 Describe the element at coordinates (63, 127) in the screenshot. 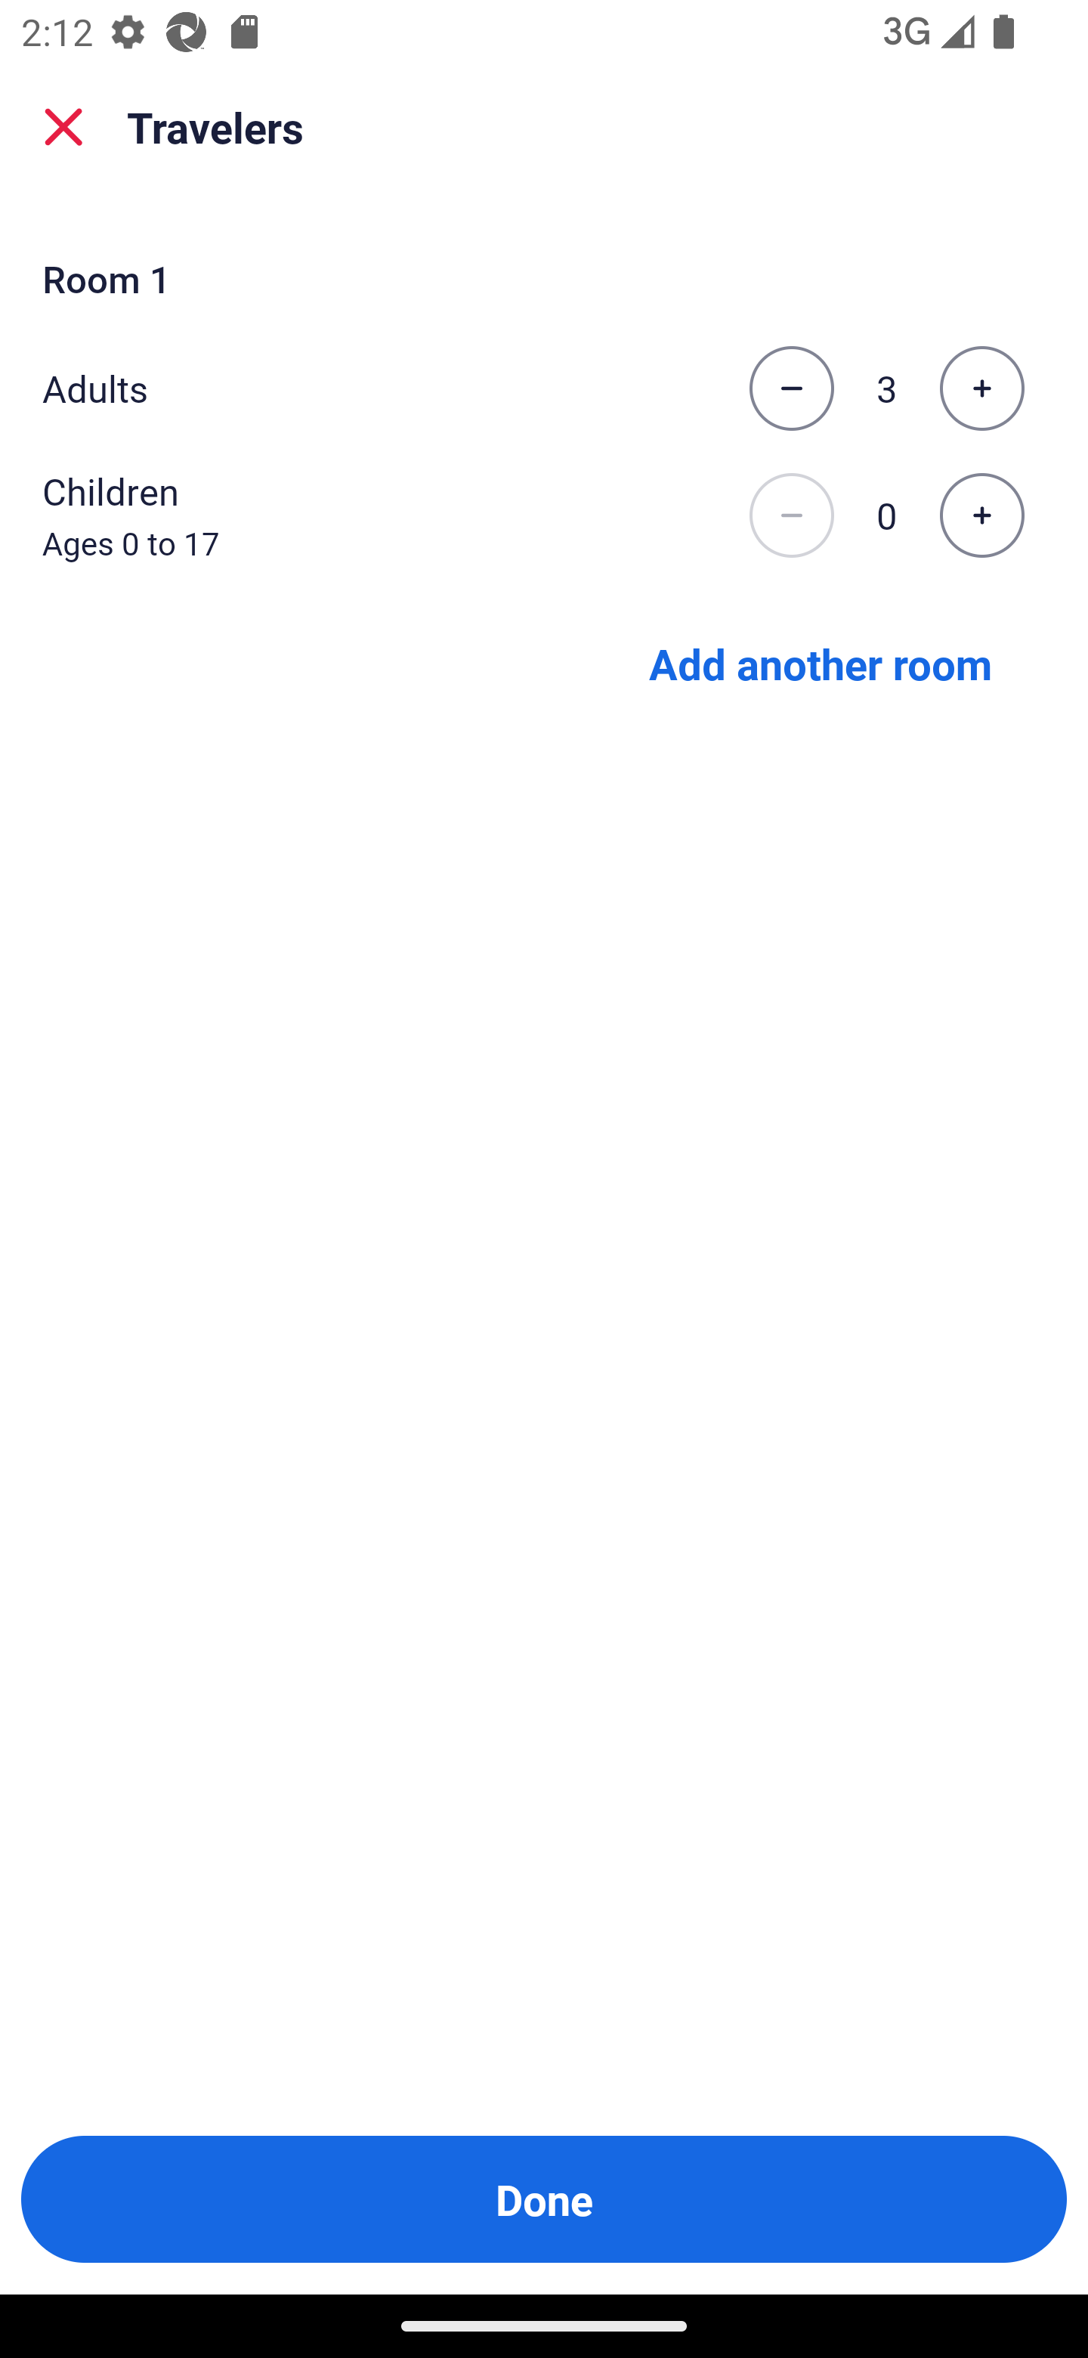

I see `close` at that location.